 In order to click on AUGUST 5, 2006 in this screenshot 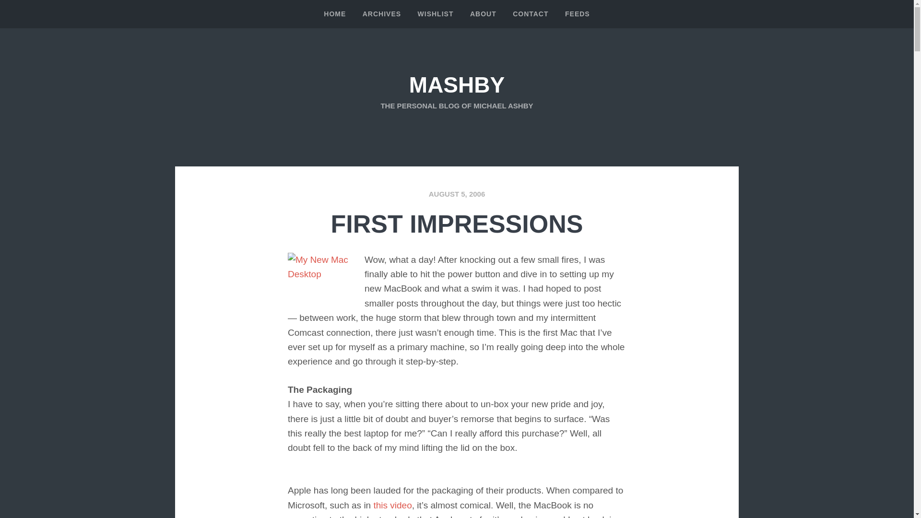, I will do `click(457, 194)`.